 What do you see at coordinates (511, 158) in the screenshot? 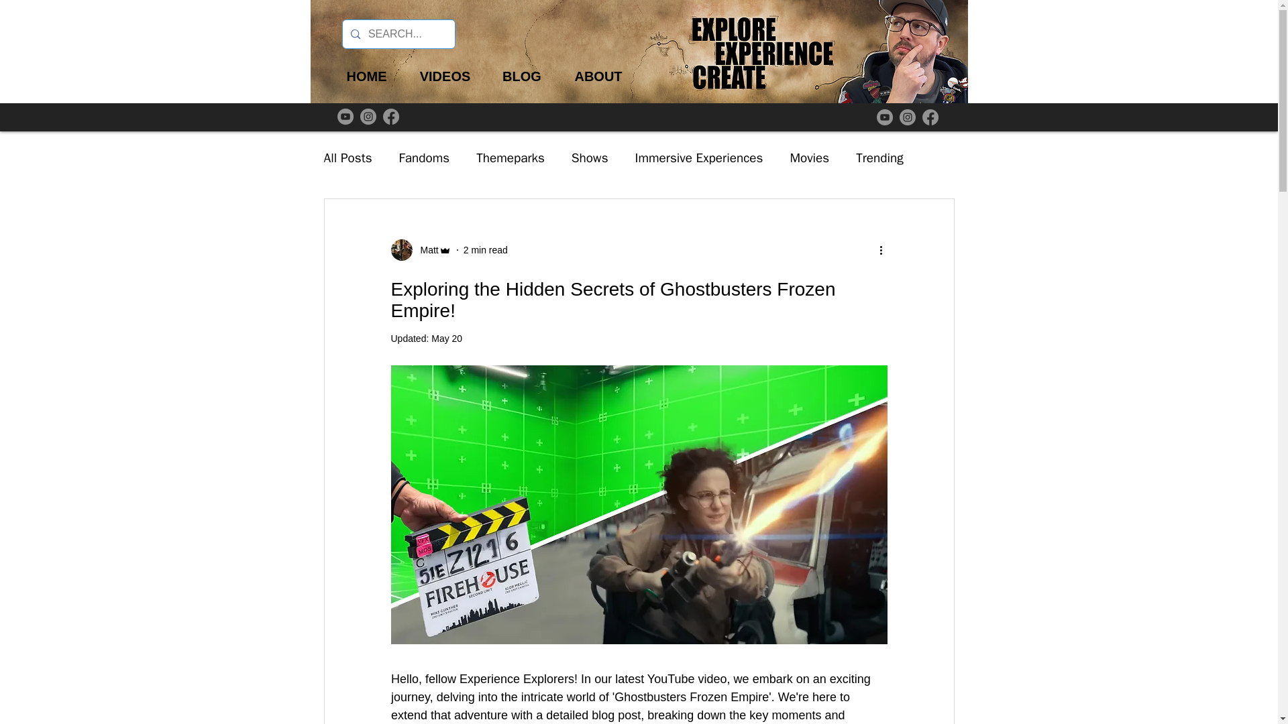
I see `Themeparks` at bounding box center [511, 158].